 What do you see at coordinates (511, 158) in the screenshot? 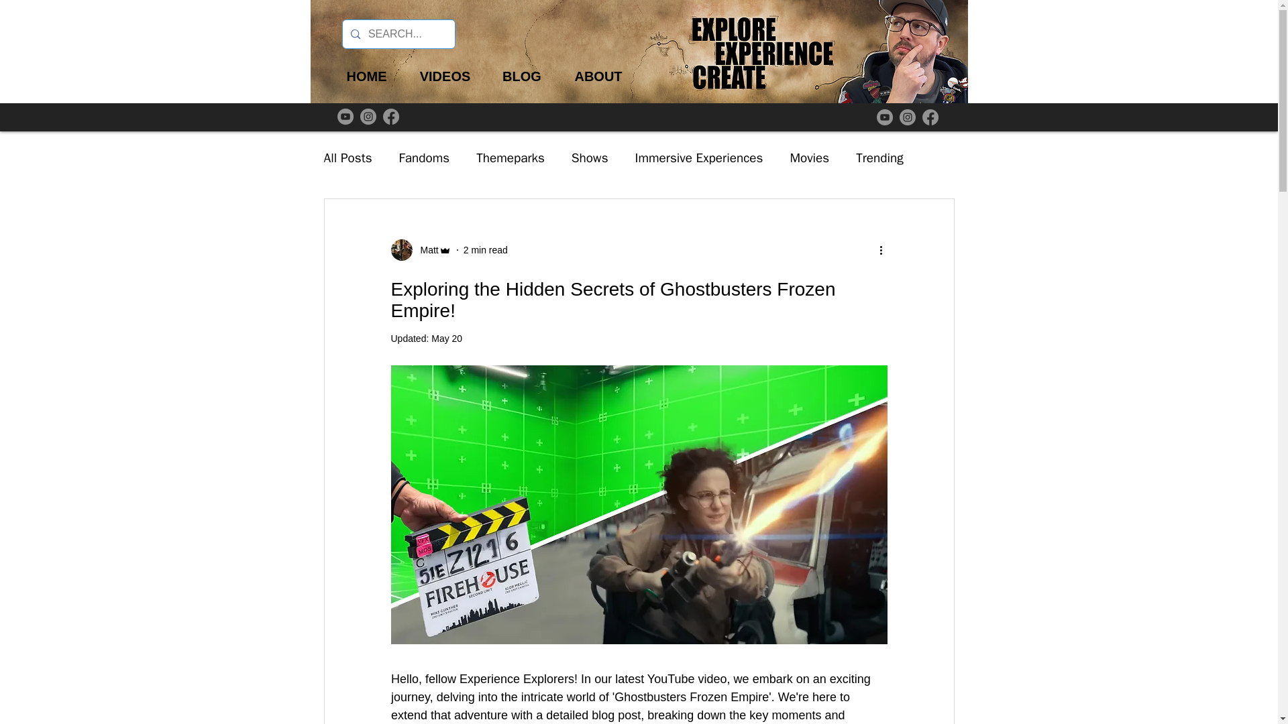
I see `Themeparks` at bounding box center [511, 158].